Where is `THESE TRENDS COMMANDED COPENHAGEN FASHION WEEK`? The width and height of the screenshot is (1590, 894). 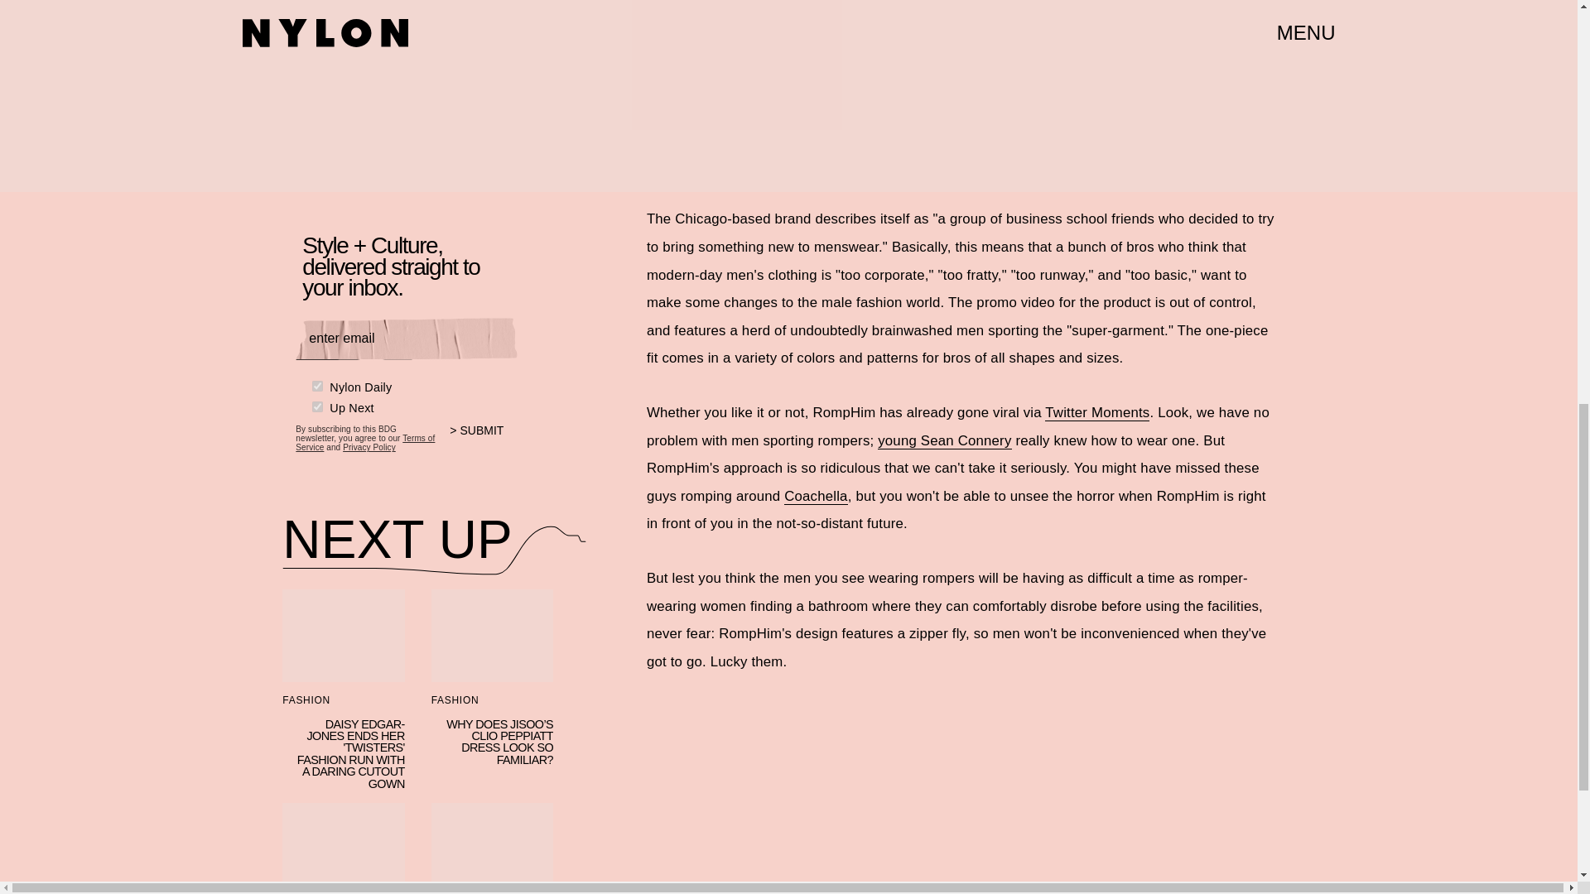 THESE TRENDS COMMANDED COPENHAGEN FASHION WEEK is located at coordinates (343, 848).